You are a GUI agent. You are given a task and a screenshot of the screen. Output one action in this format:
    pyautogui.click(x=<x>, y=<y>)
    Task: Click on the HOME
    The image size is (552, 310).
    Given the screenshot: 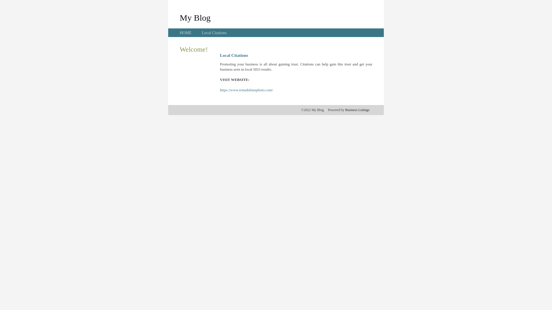 What is the action you would take?
    pyautogui.click(x=186, y=33)
    